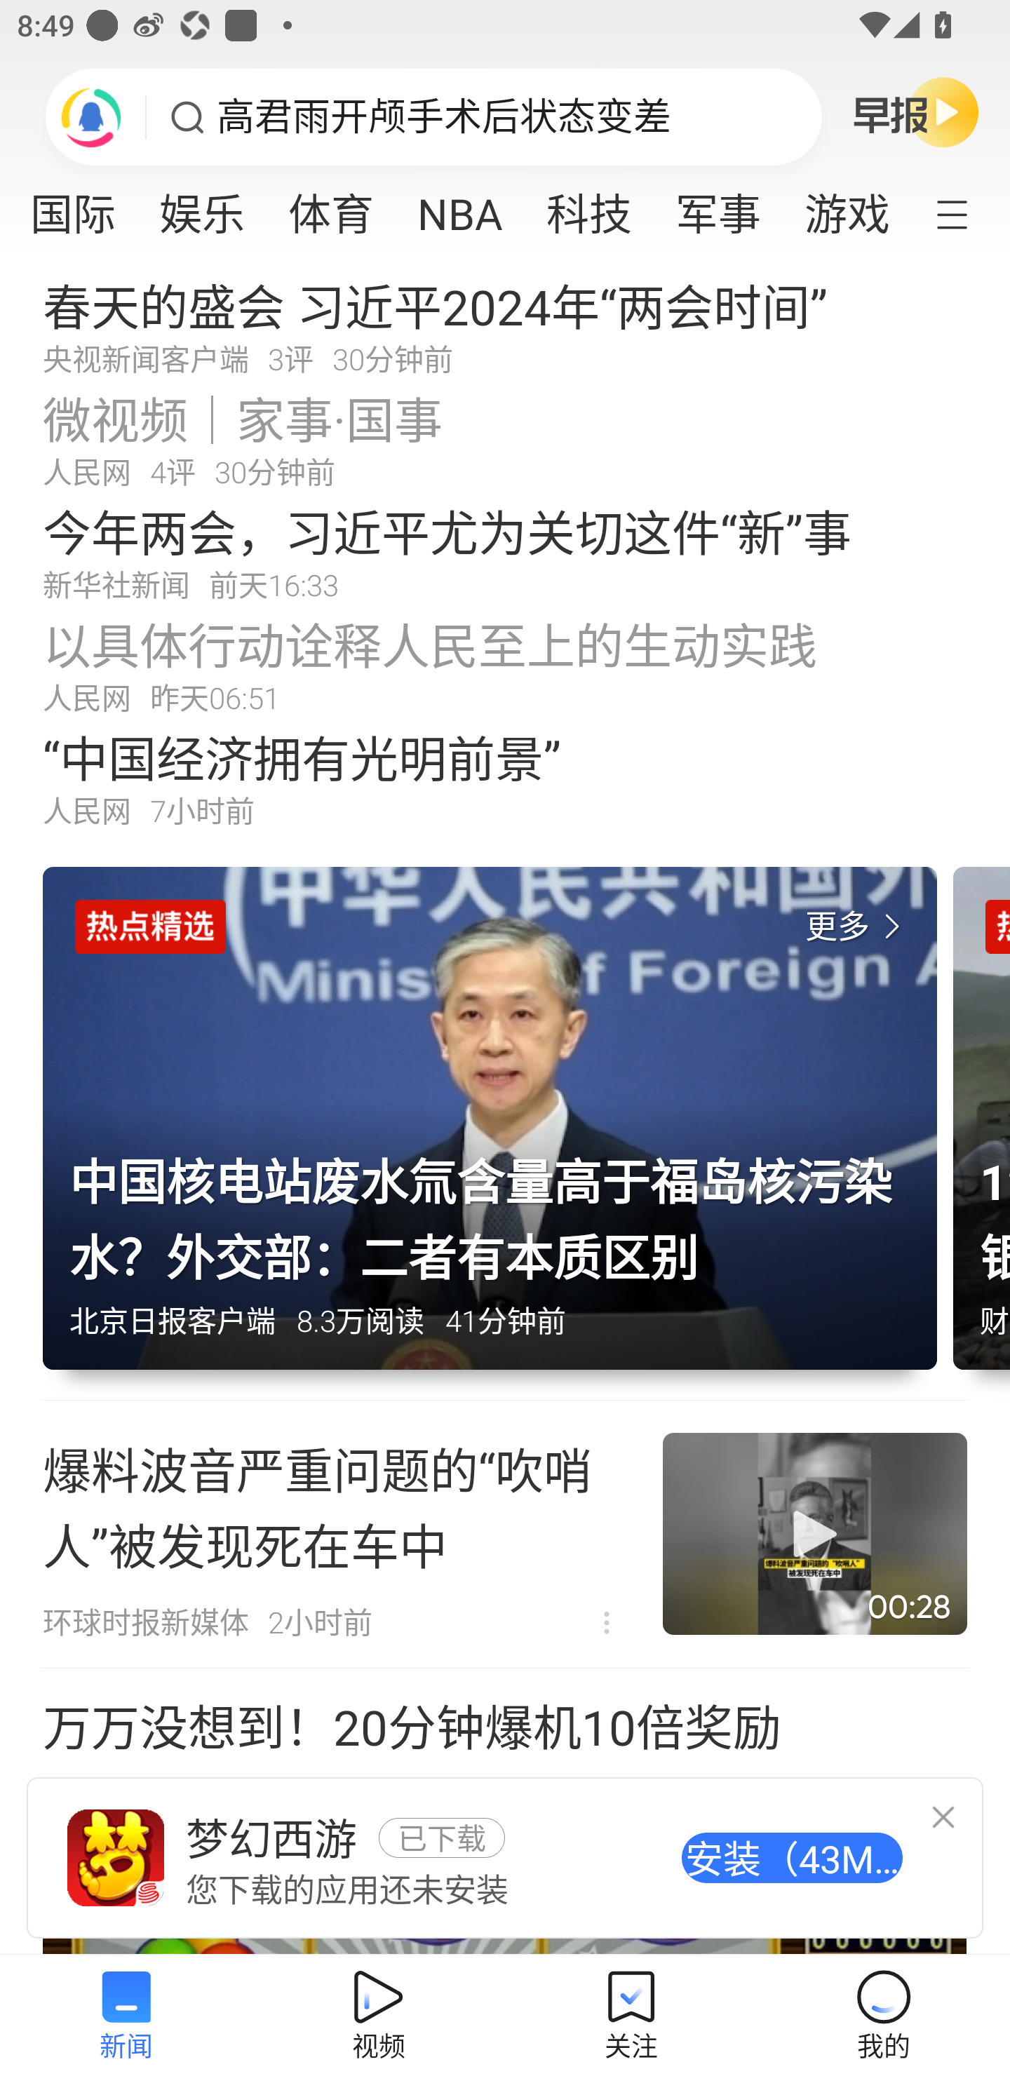 The height and width of the screenshot is (2076, 1010). Describe the element at coordinates (331, 206) in the screenshot. I see `体育` at that location.